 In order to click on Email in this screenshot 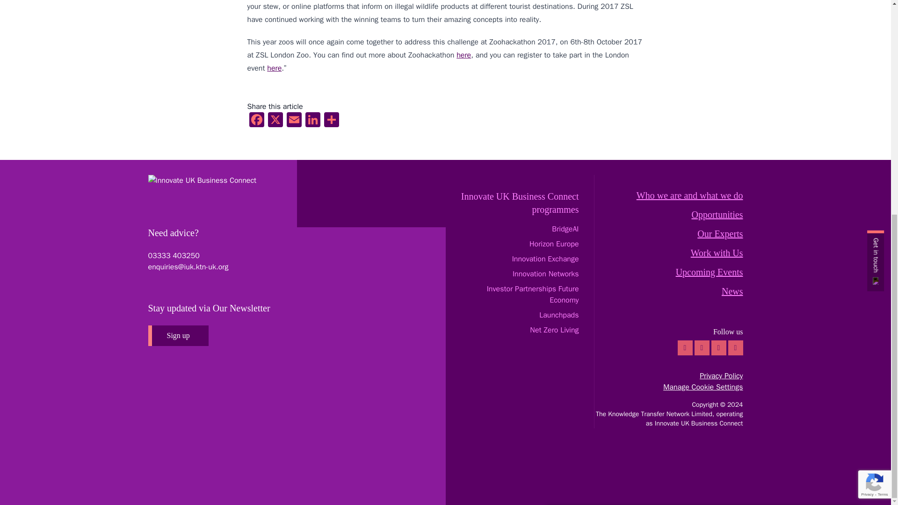, I will do `click(294, 121)`.